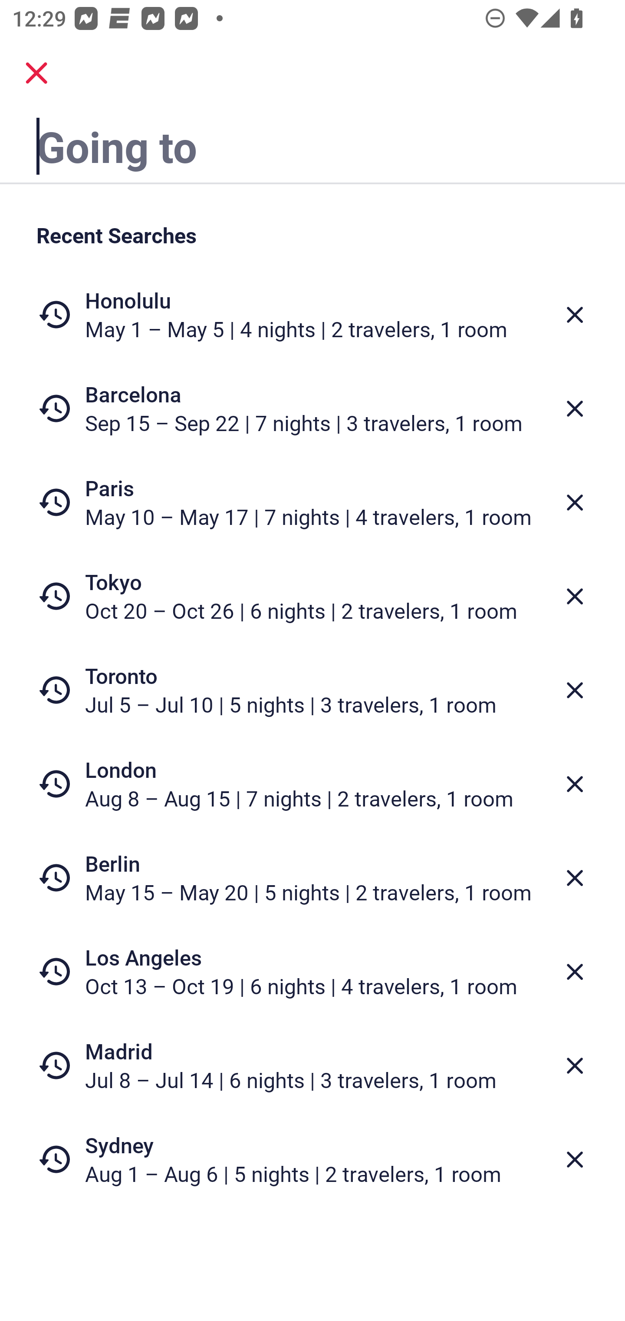 The width and height of the screenshot is (625, 1321). What do you see at coordinates (575, 878) in the screenshot?
I see `Delete from recent searches` at bounding box center [575, 878].